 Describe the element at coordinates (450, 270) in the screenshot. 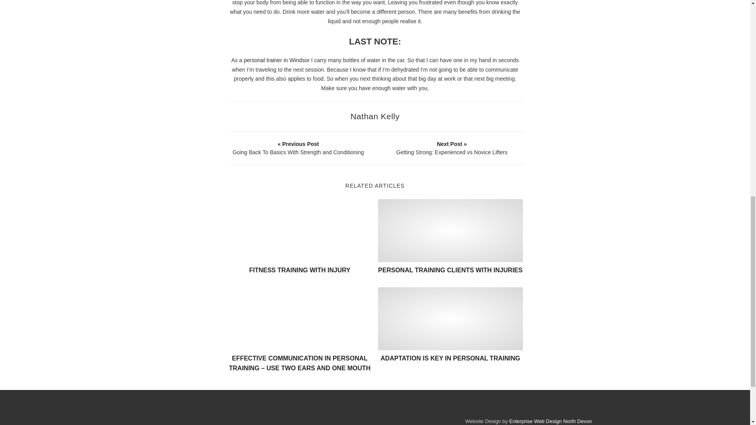

I see `PERSONAL TRAINING CLIENTS WITH INJURIES` at that location.